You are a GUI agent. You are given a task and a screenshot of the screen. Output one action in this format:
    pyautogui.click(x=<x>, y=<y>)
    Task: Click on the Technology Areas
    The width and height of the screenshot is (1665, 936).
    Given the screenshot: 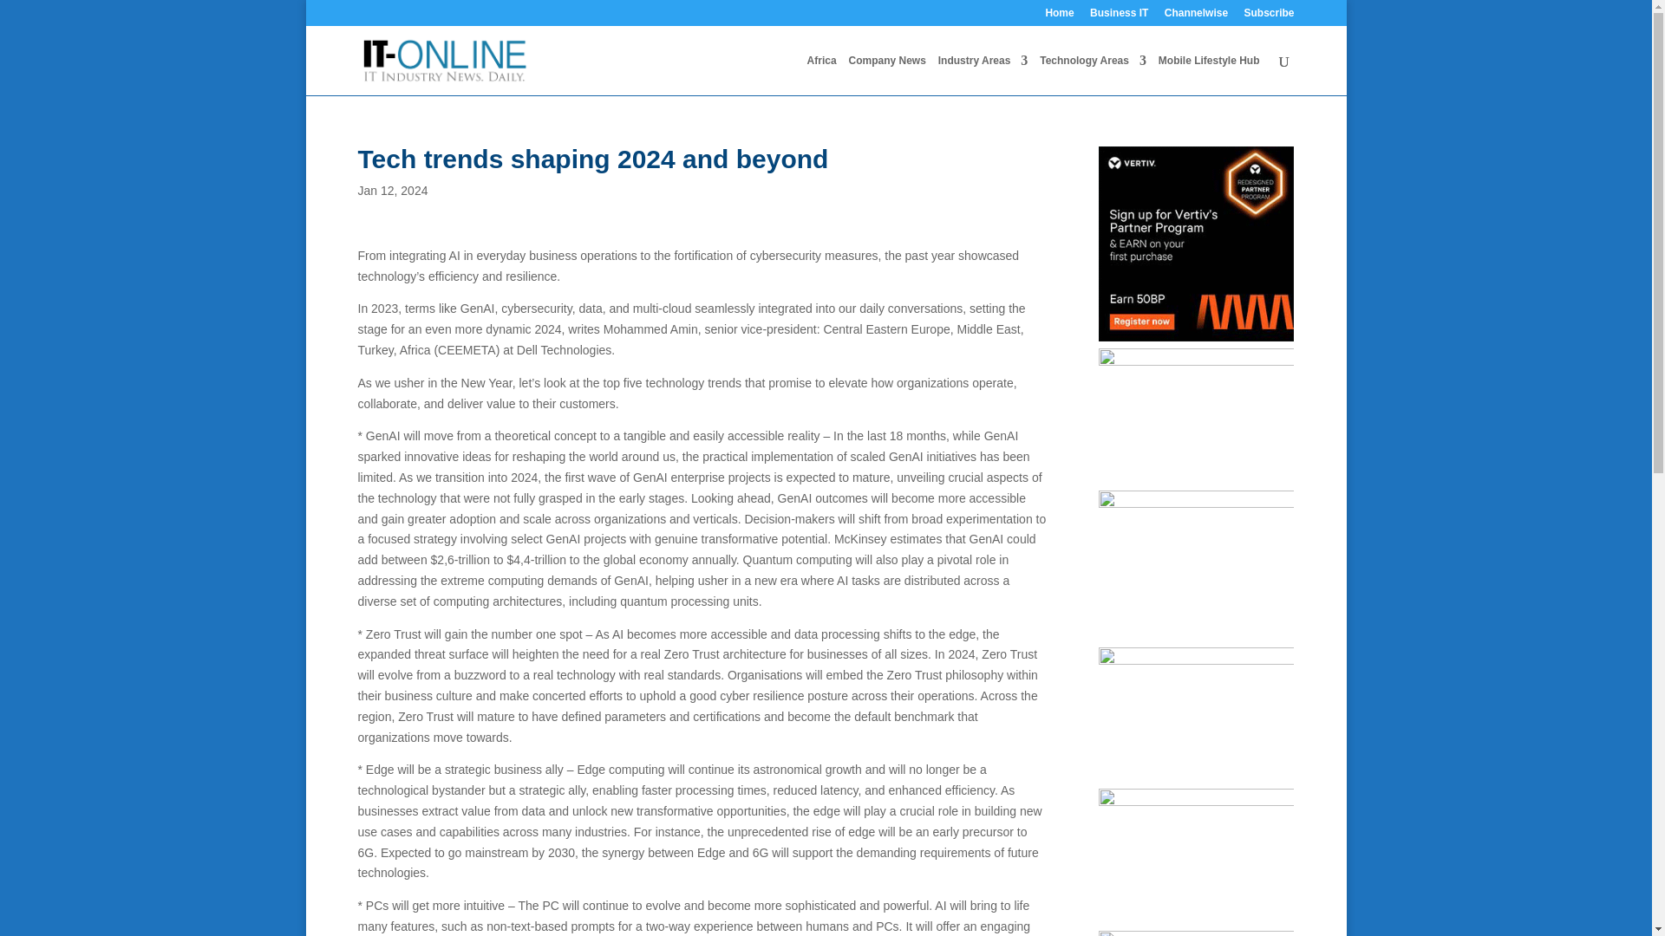 What is the action you would take?
    pyautogui.click(x=1093, y=75)
    